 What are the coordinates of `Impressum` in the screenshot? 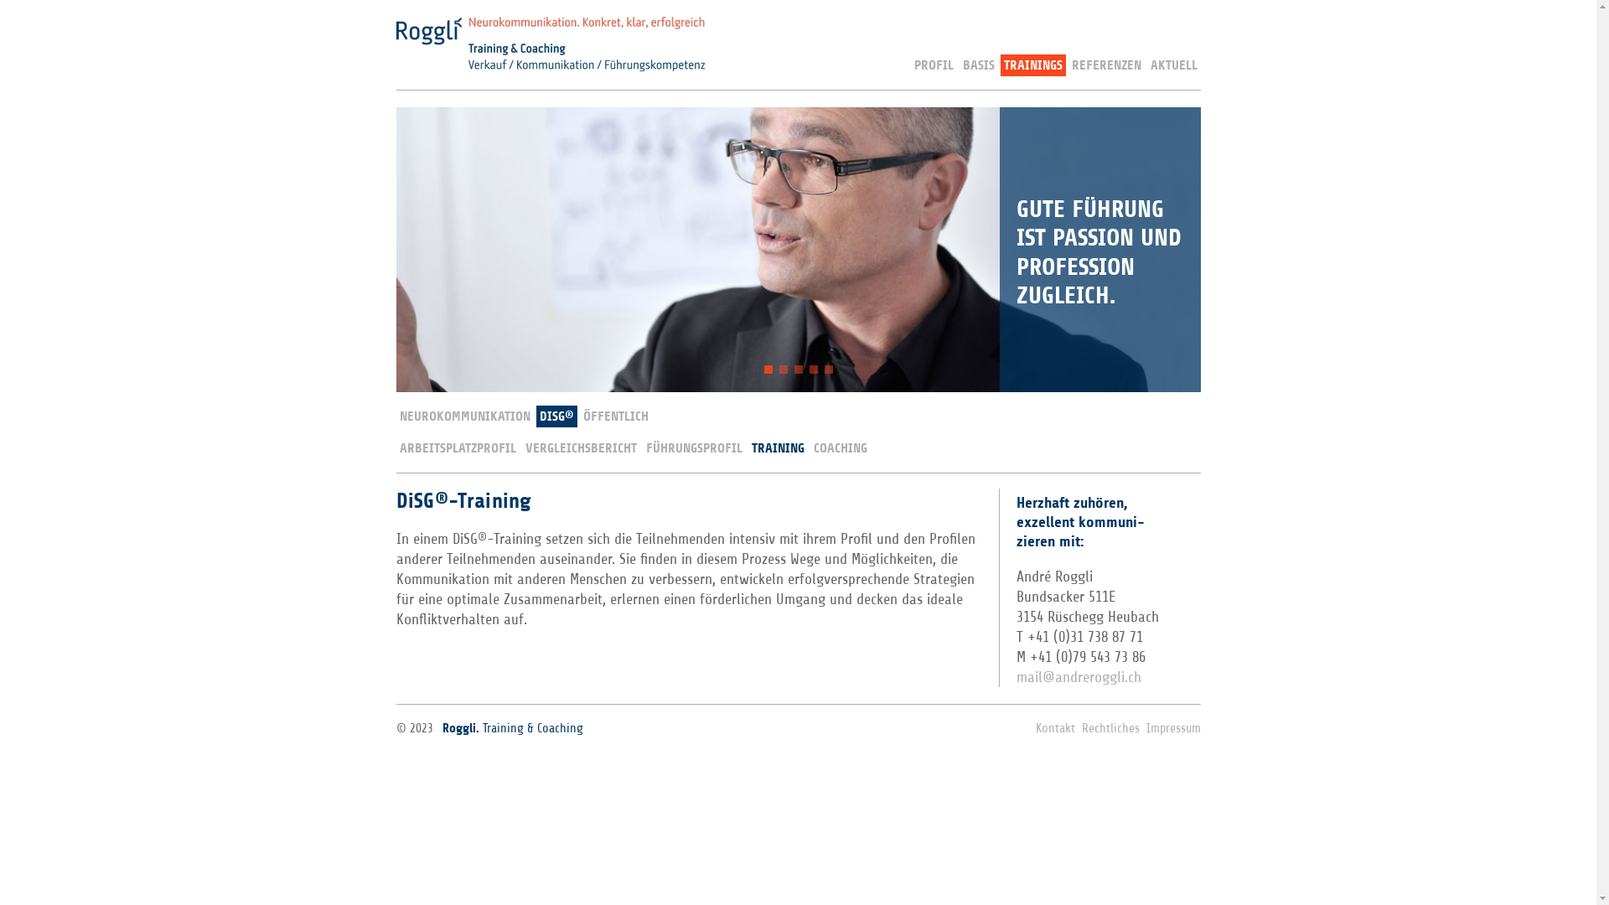 It's located at (1173, 729).